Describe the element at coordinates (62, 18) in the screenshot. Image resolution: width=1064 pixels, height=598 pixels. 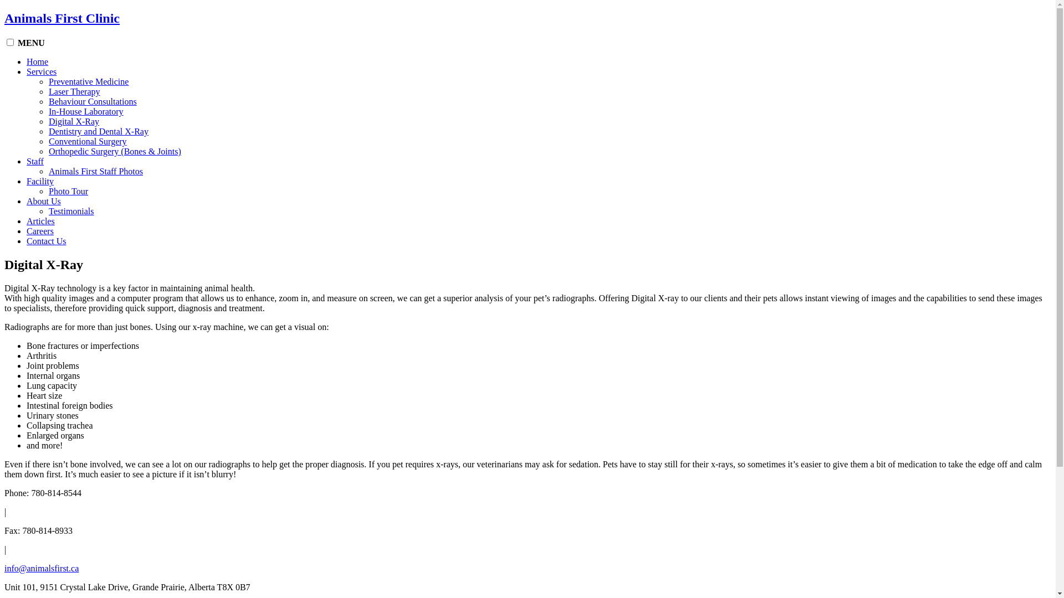
I see `Animals First Clinic` at that location.